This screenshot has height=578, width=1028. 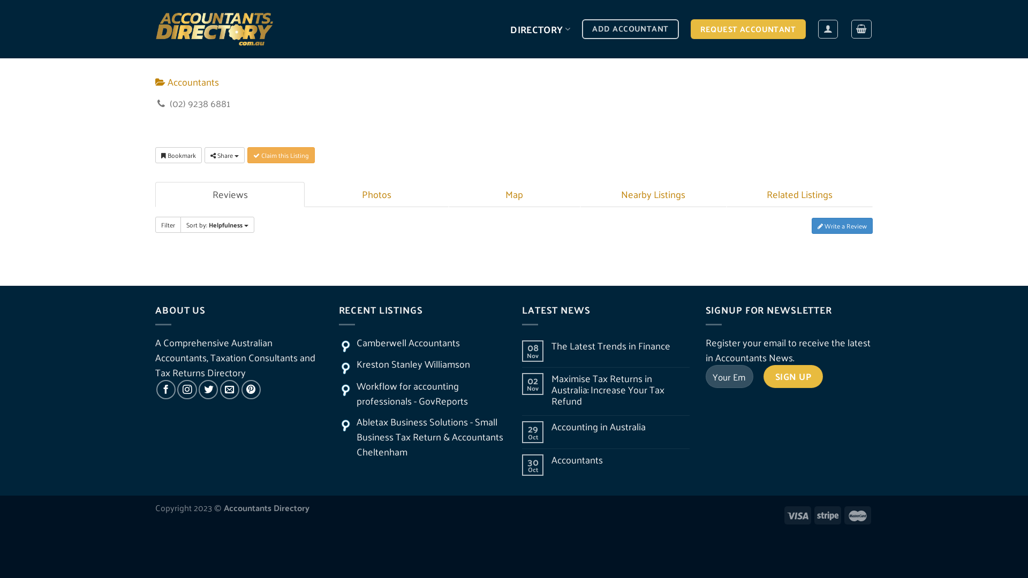 I want to click on Map, so click(x=515, y=195).